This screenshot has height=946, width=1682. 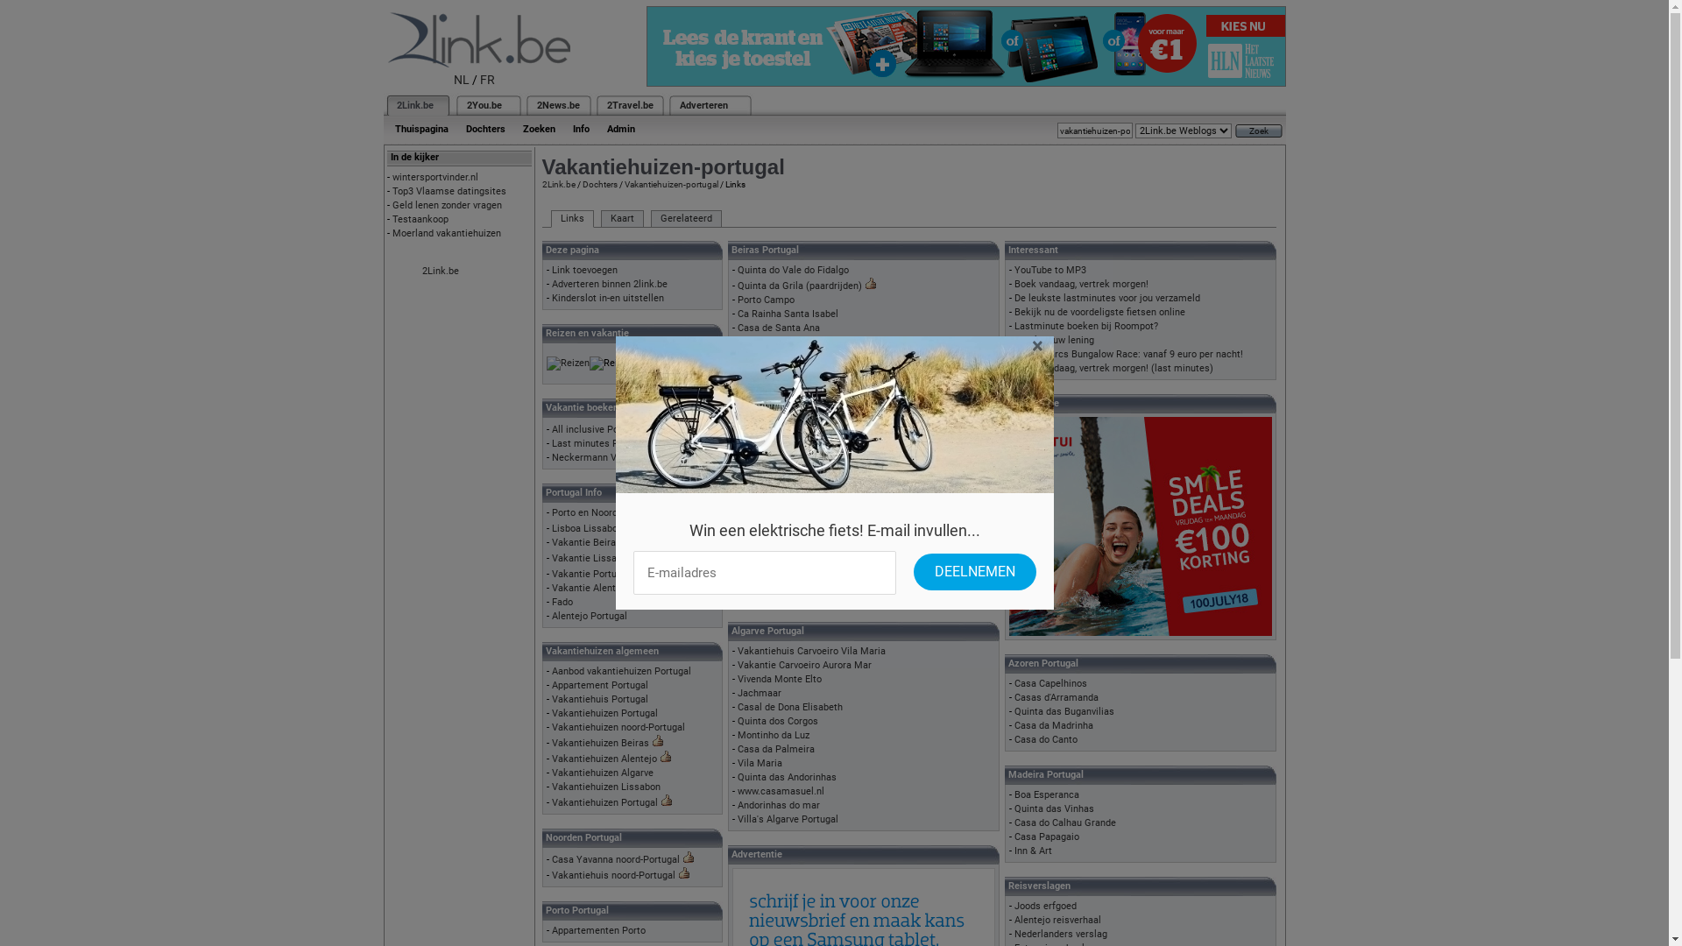 I want to click on Casa Papagaio, so click(x=1047, y=837).